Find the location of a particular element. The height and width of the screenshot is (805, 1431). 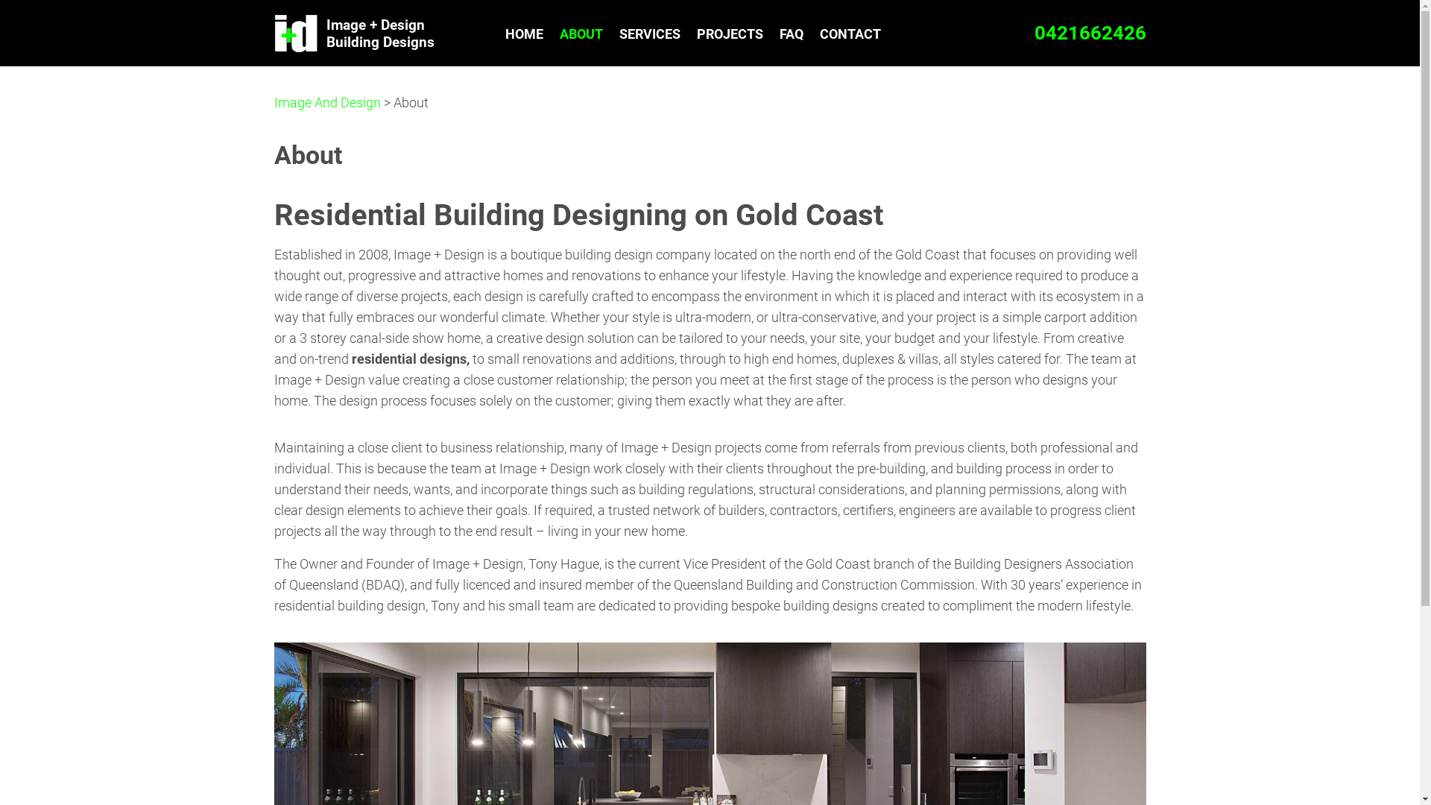

0421662426 is located at coordinates (1090, 33).